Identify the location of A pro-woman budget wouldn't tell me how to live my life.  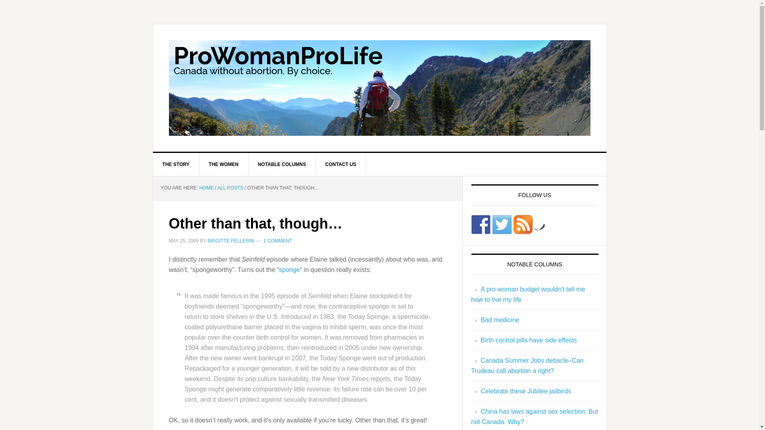
(528, 295).